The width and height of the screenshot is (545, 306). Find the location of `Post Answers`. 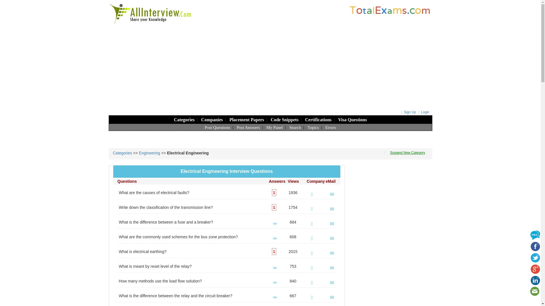

Post Answers is located at coordinates (248, 127).